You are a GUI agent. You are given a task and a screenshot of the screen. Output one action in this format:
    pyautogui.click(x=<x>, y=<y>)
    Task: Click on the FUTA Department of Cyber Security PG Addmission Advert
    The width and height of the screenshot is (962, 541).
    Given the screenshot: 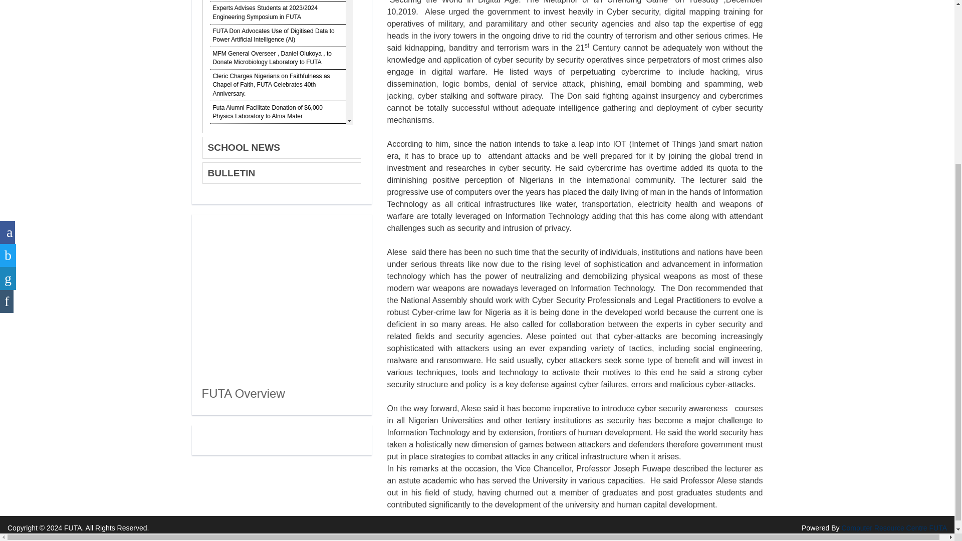 What is the action you would take?
    pyautogui.click(x=266, y=392)
    